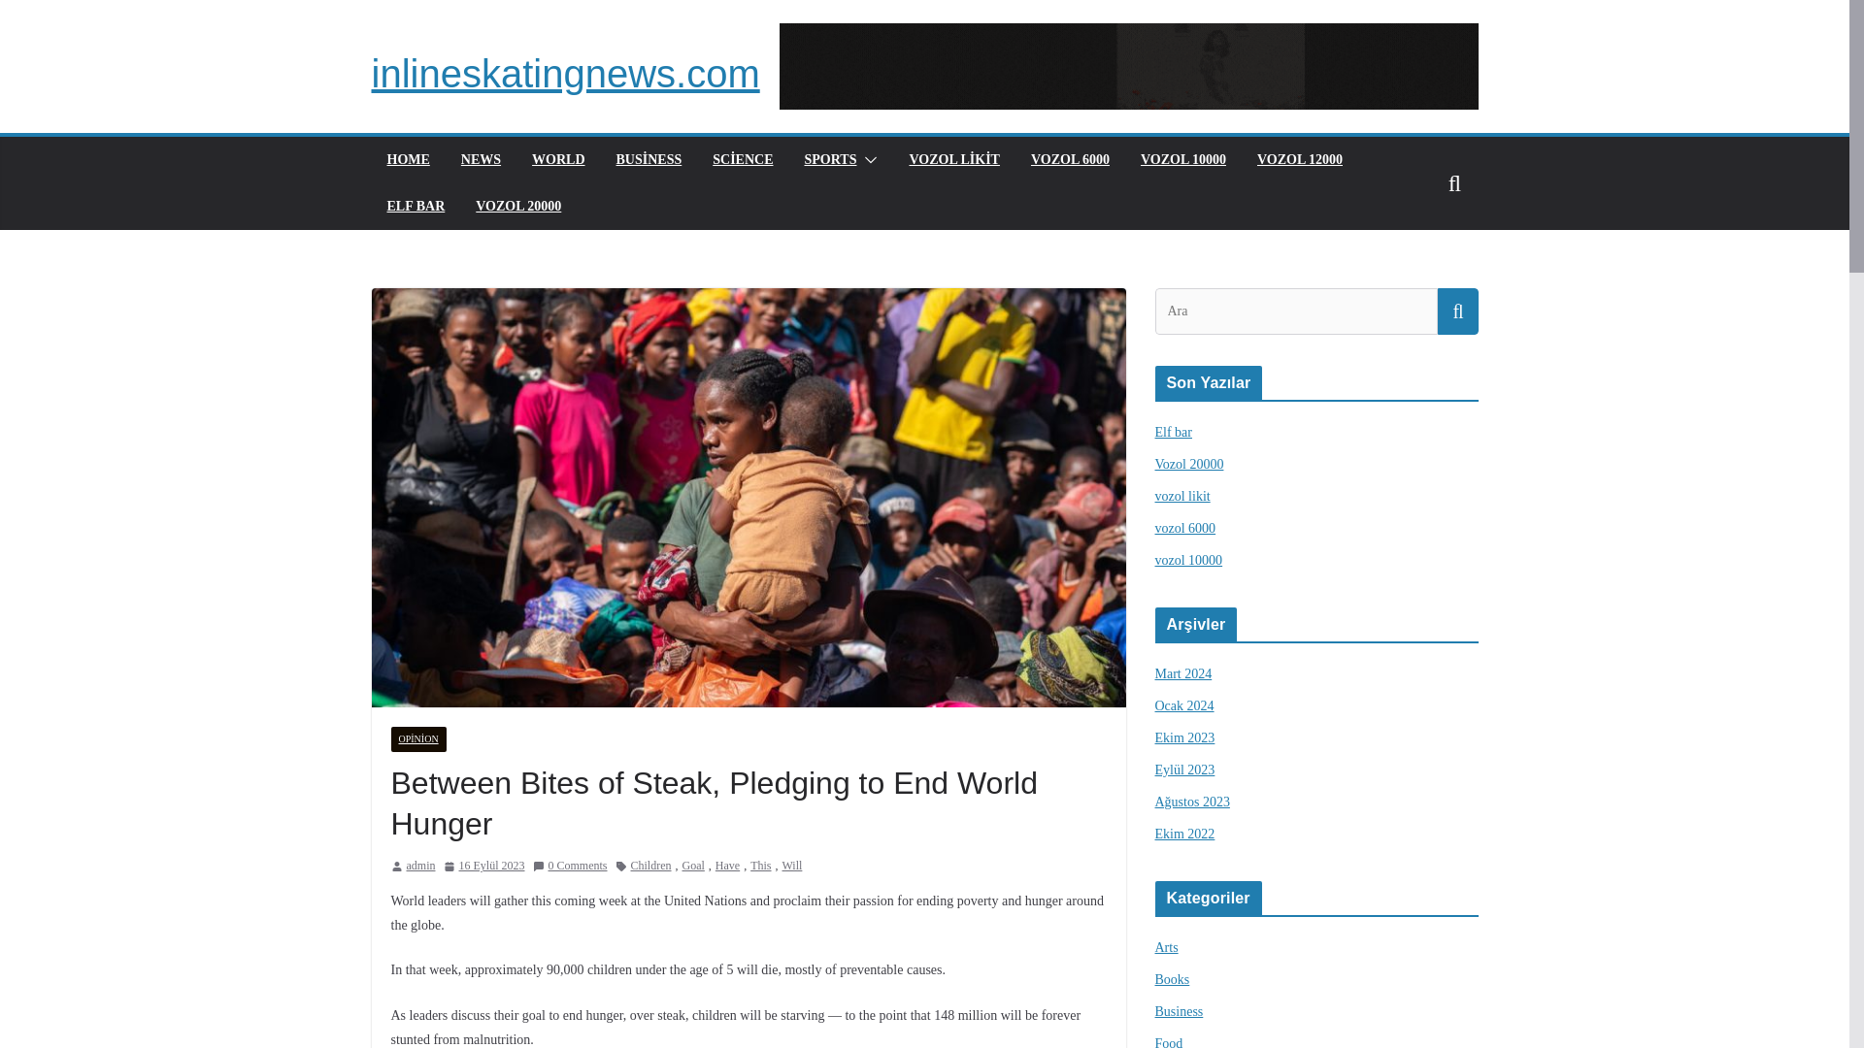 The height and width of the screenshot is (1048, 1864). Describe the element at coordinates (693, 866) in the screenshot. I see `Goal` at that location.